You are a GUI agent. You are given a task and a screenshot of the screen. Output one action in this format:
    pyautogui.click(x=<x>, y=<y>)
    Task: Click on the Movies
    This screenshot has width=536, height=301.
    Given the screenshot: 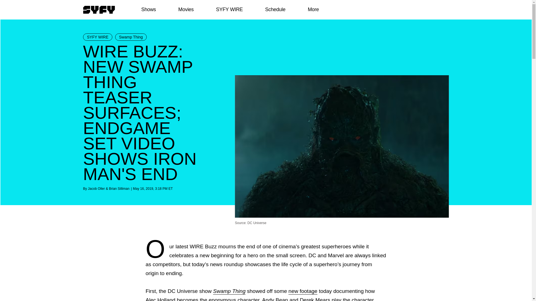 What is the action you would take?
    pyautogui.click(x=186, y=9)
    